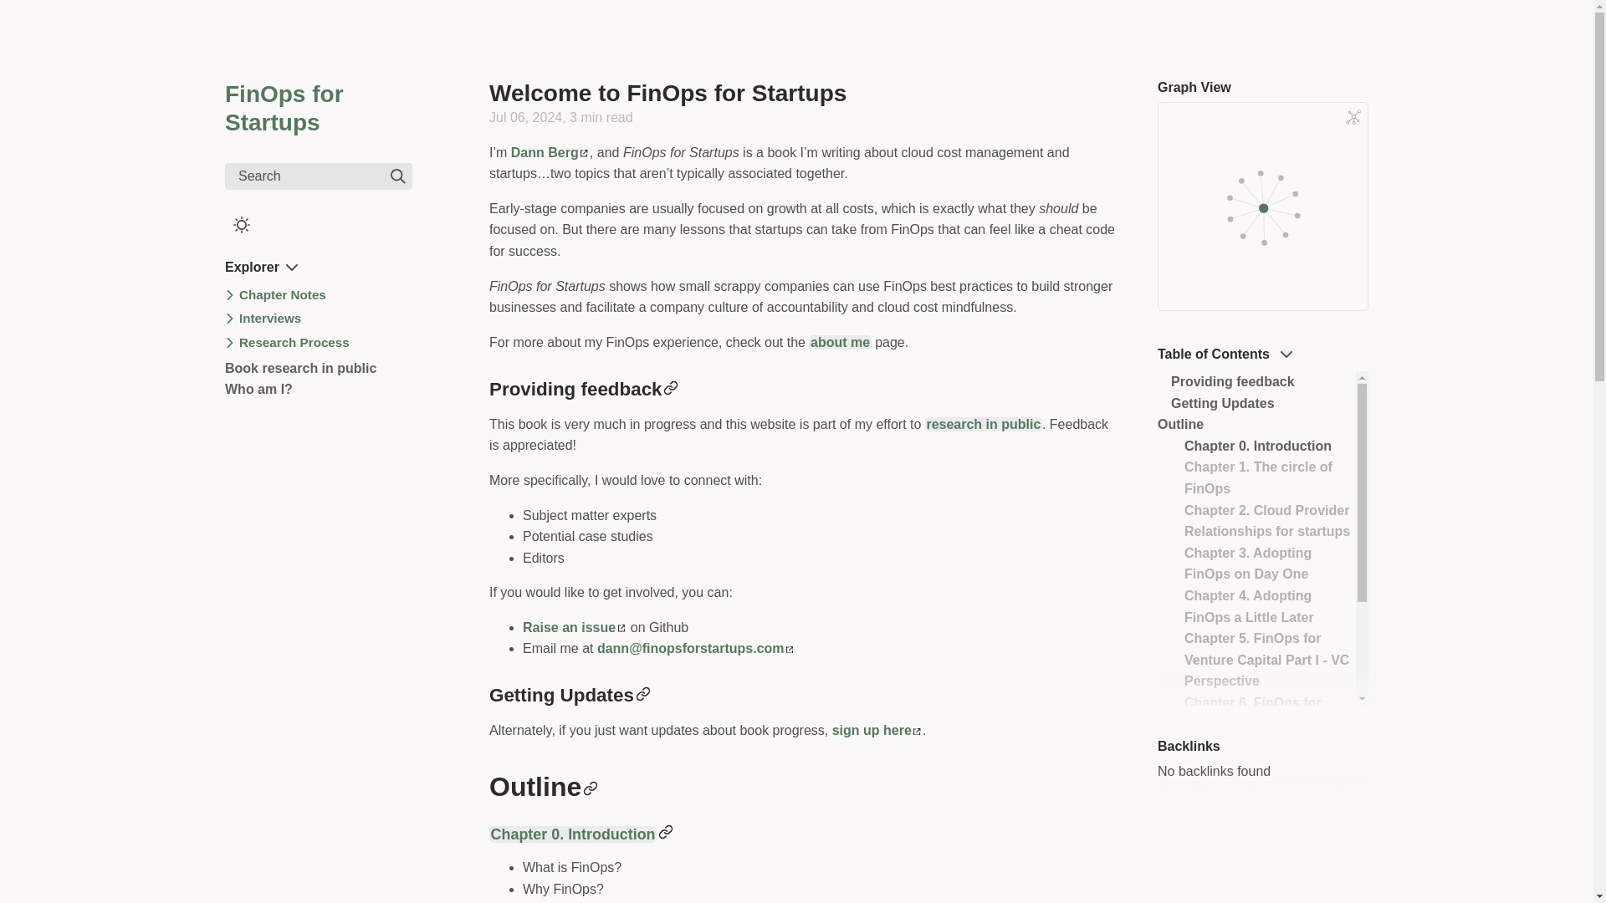  What do you see at coordinates (283, 295) in the screenshot?
I see `Chapter Notes` at bounding box center [283, 295].